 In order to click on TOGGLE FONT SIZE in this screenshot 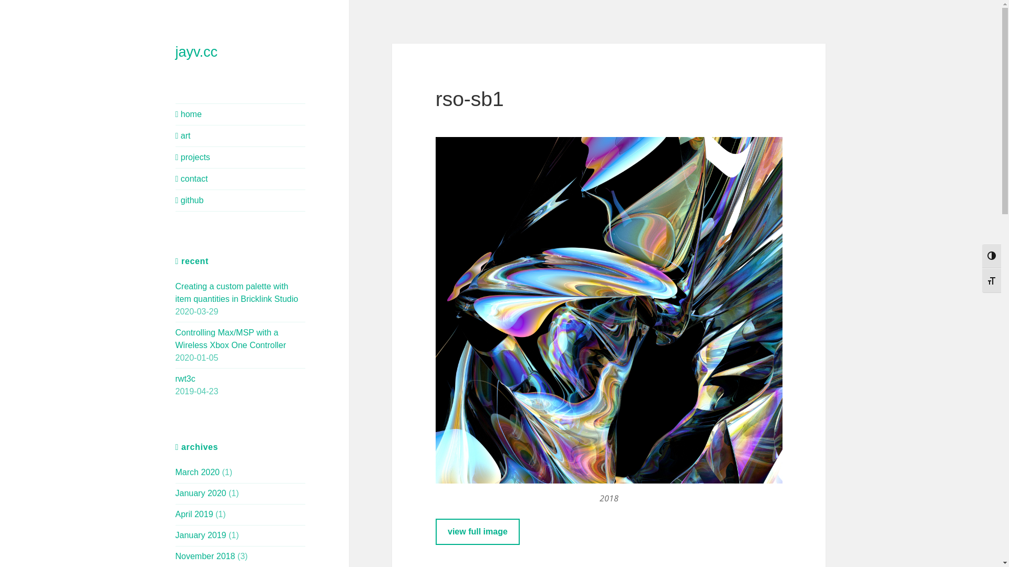, I will do `click(992, 280)`.